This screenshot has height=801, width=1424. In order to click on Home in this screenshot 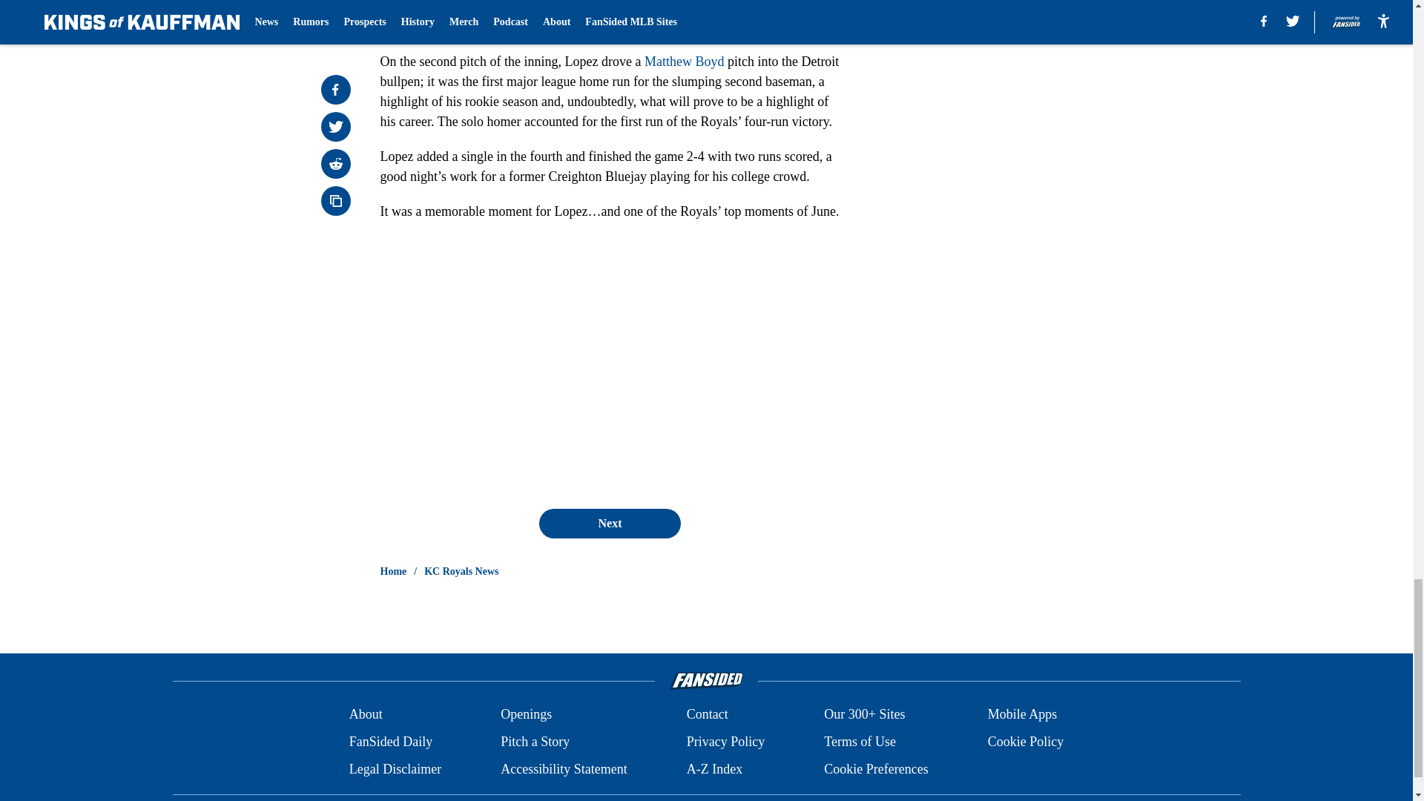, I will do `click(393, 571)`.